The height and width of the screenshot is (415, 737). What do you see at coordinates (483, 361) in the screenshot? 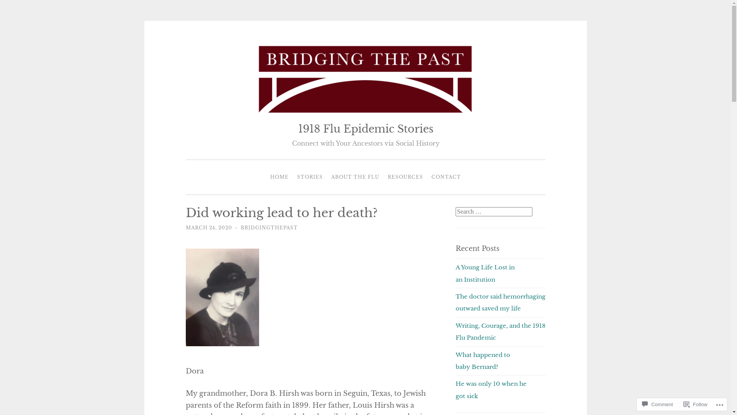
I see `What happened to baby Bernard?` at bounding box center [483, 361].